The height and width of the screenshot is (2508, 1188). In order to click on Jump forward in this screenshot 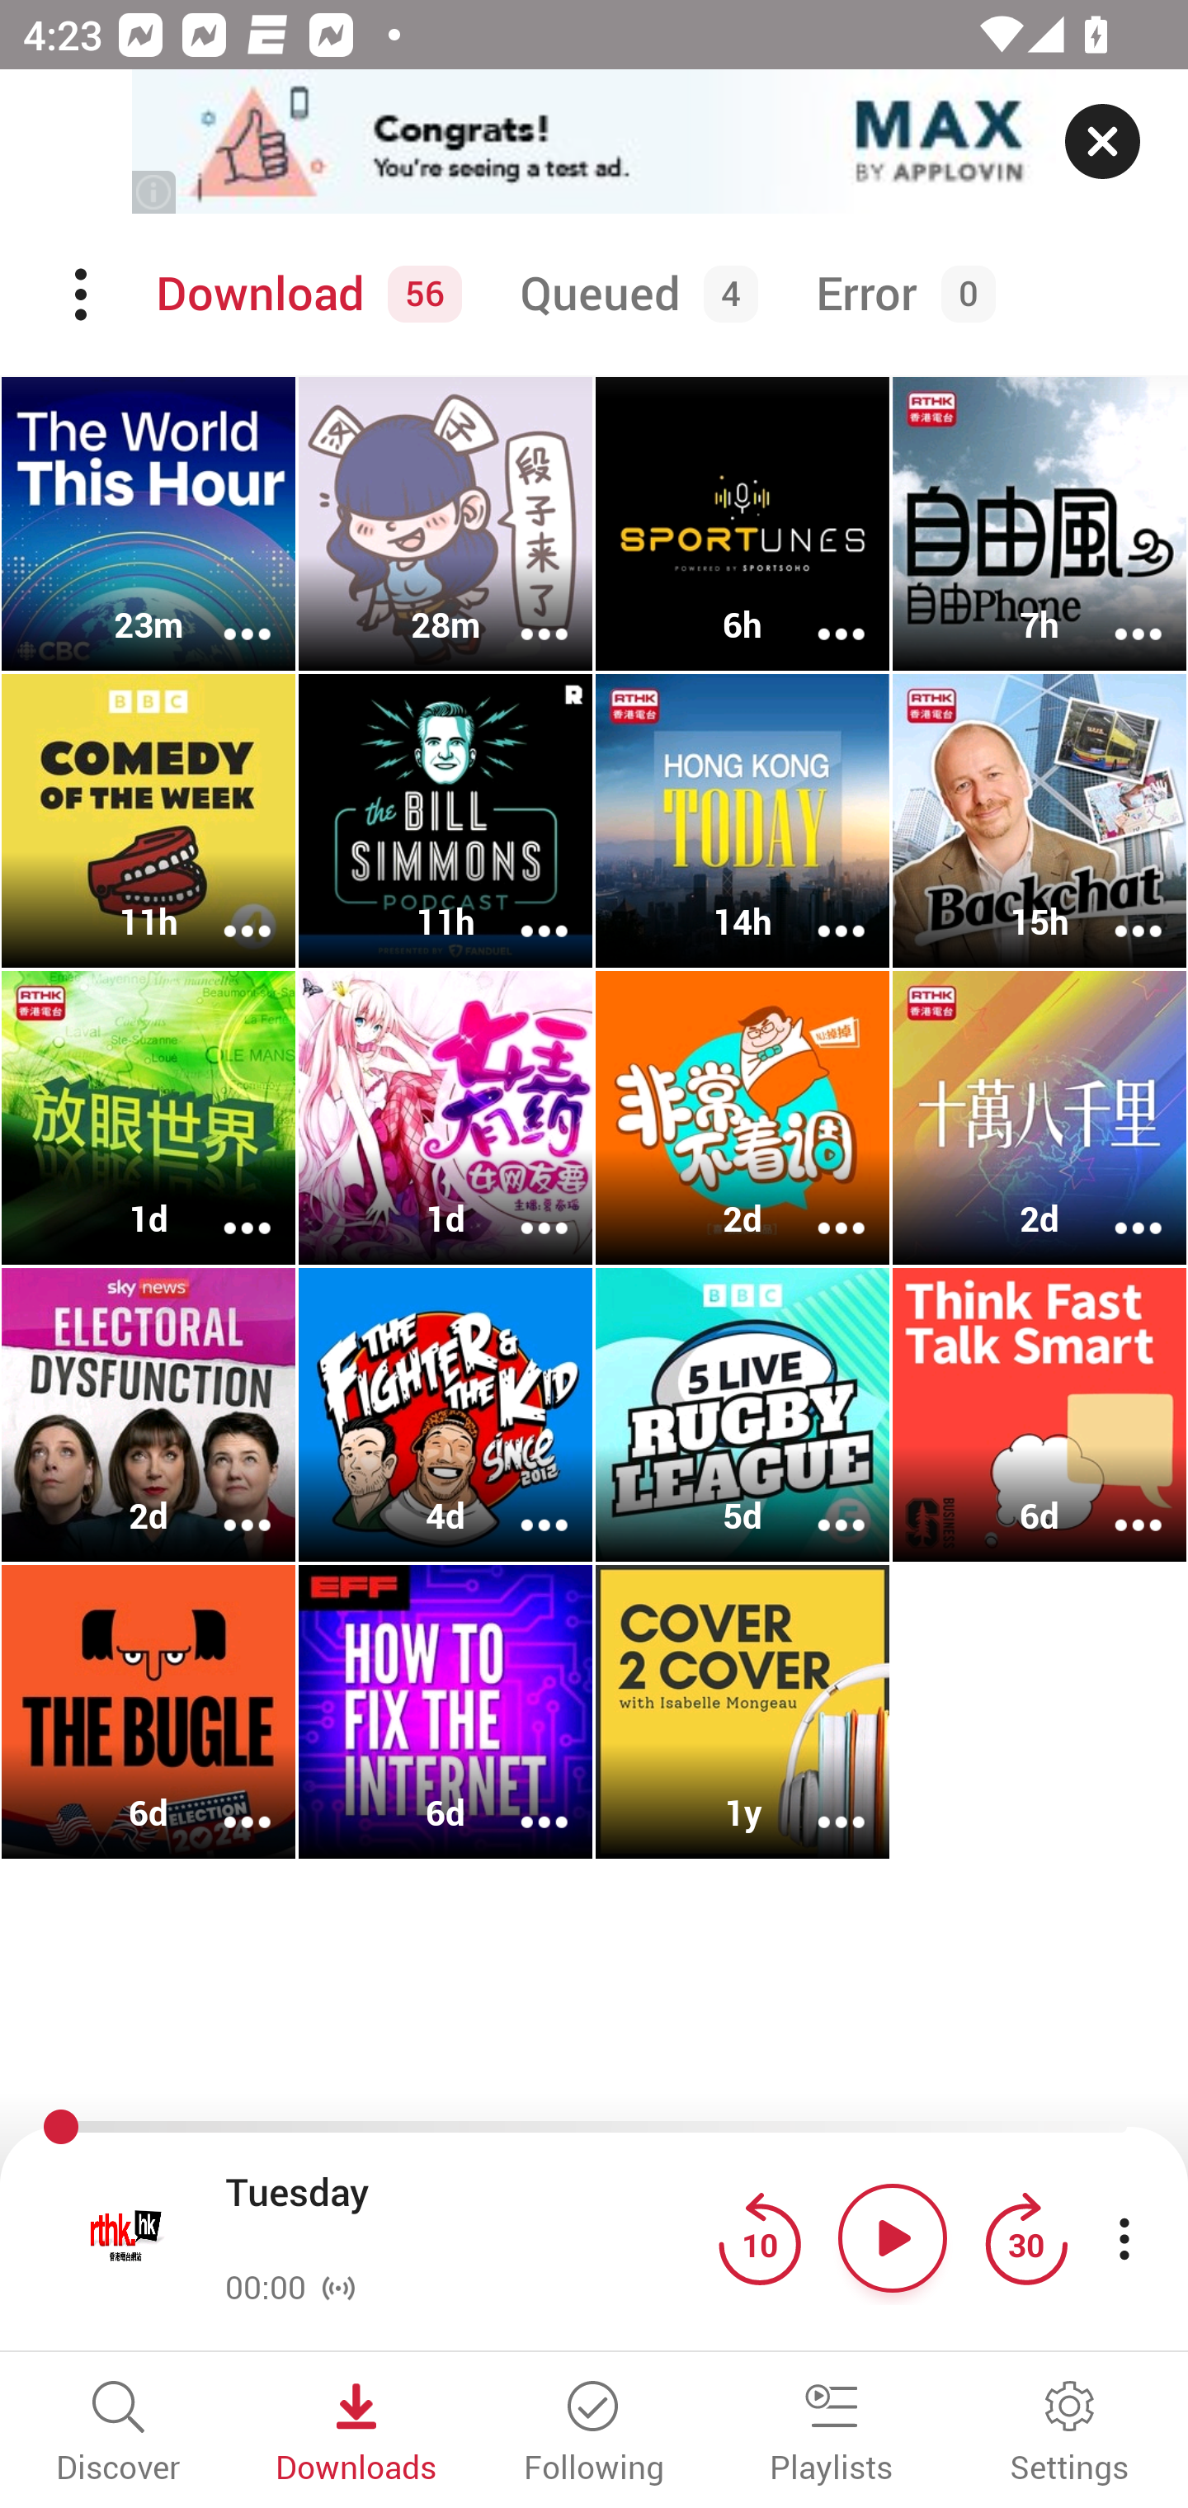, I will do `click(1025, 2237)`.